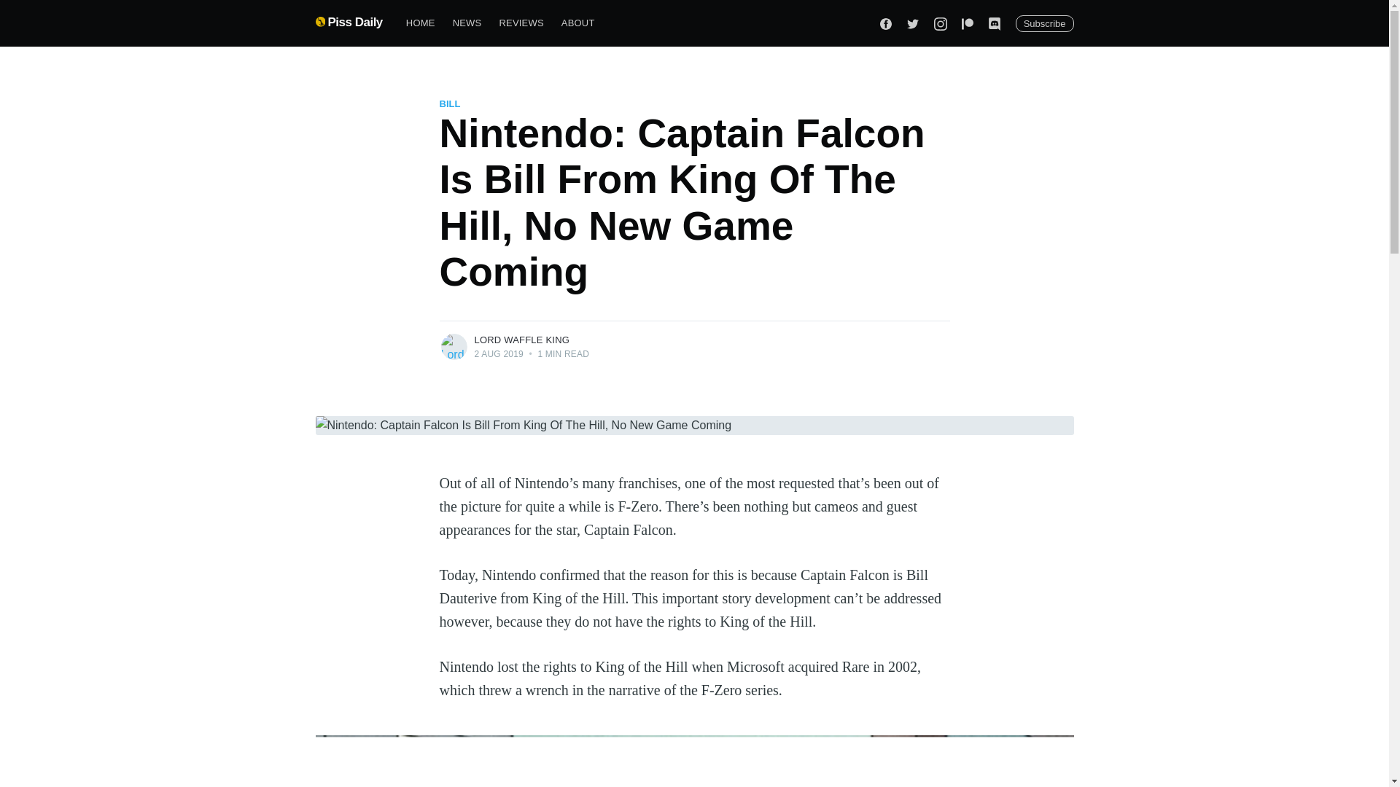 This screenshot has width=1400, height=787. What do you see at coordinates (968, 23) in the screenshot?
I see `Patreon` at bounding box center [968, 23].